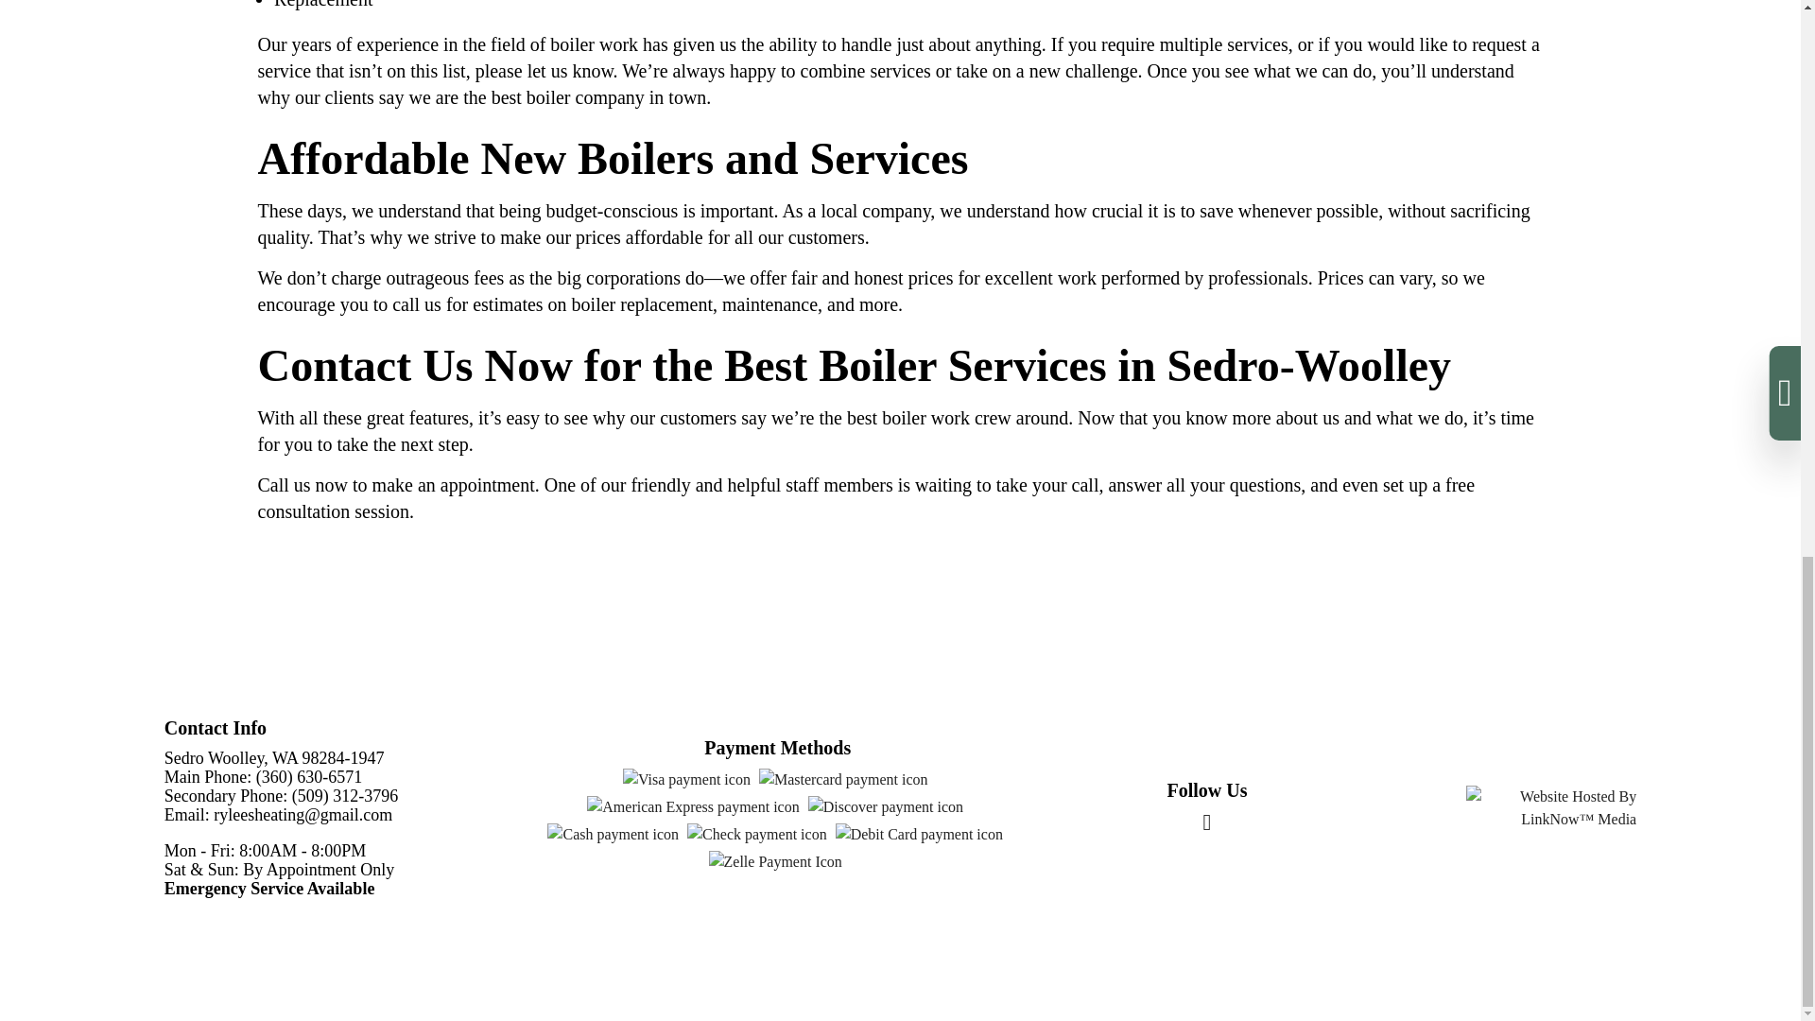  Describe the element at coordinates (686, 780) in the screenshot. I see `Visa` at that location.